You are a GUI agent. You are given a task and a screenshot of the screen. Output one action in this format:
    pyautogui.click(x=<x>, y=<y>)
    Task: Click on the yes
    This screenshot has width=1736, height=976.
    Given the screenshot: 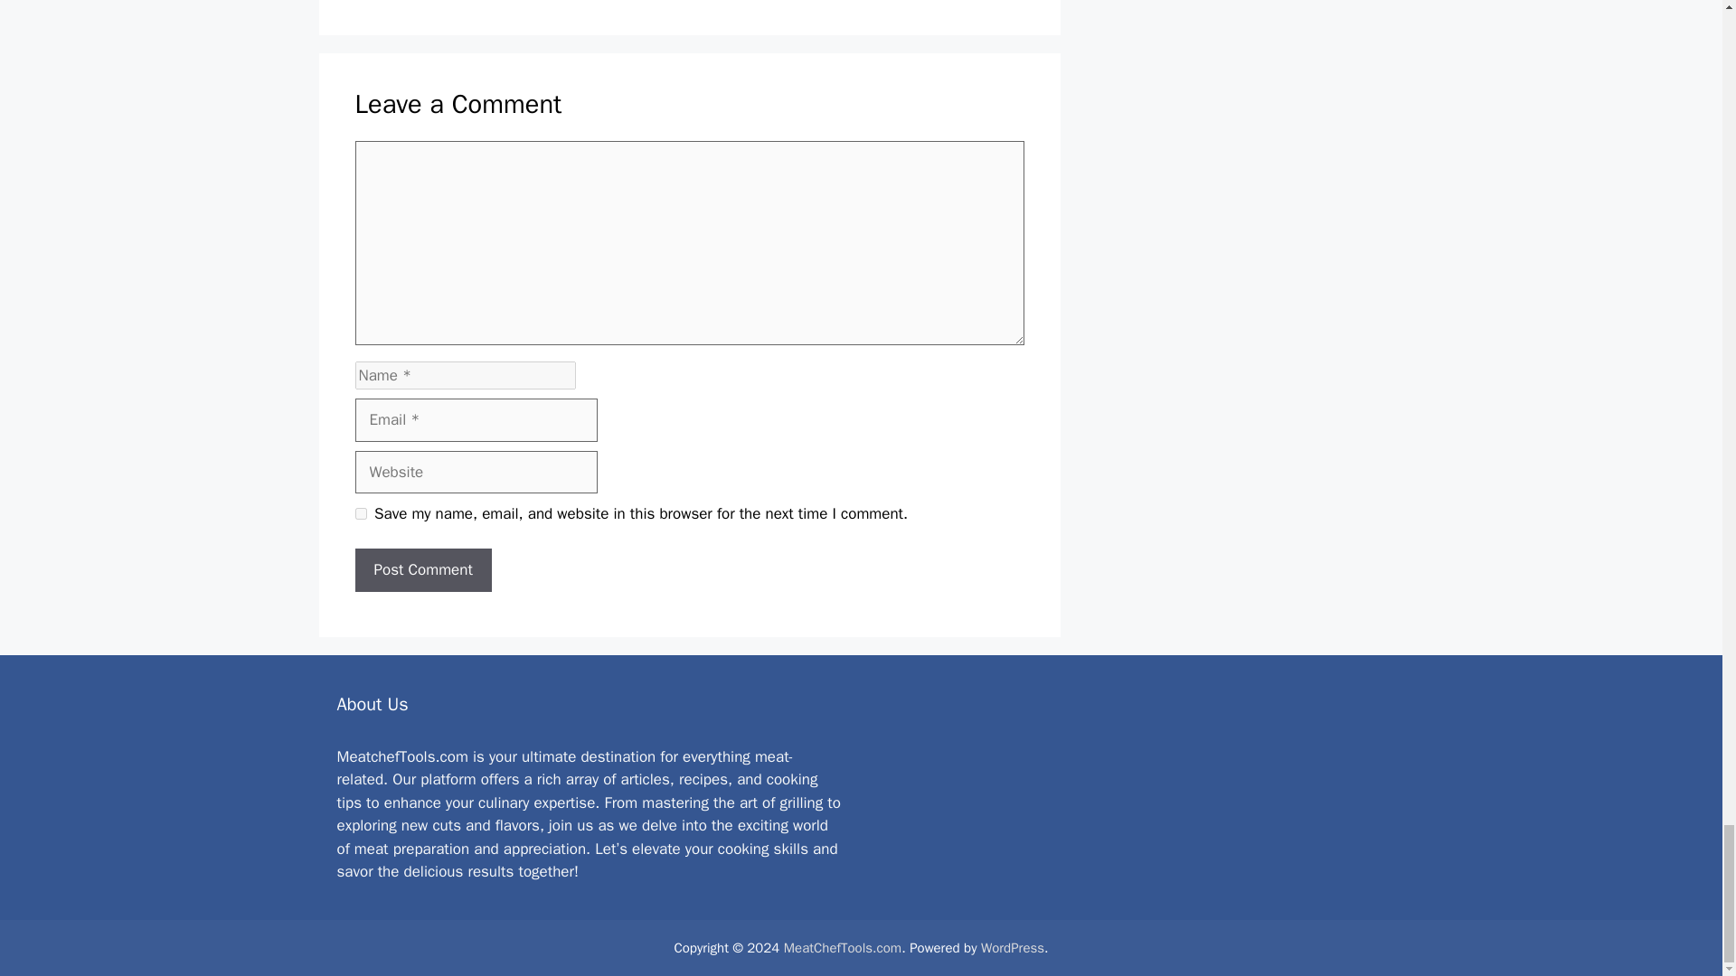 What is the action you would take?
    pyautogui.click(x=360, y=513)
    